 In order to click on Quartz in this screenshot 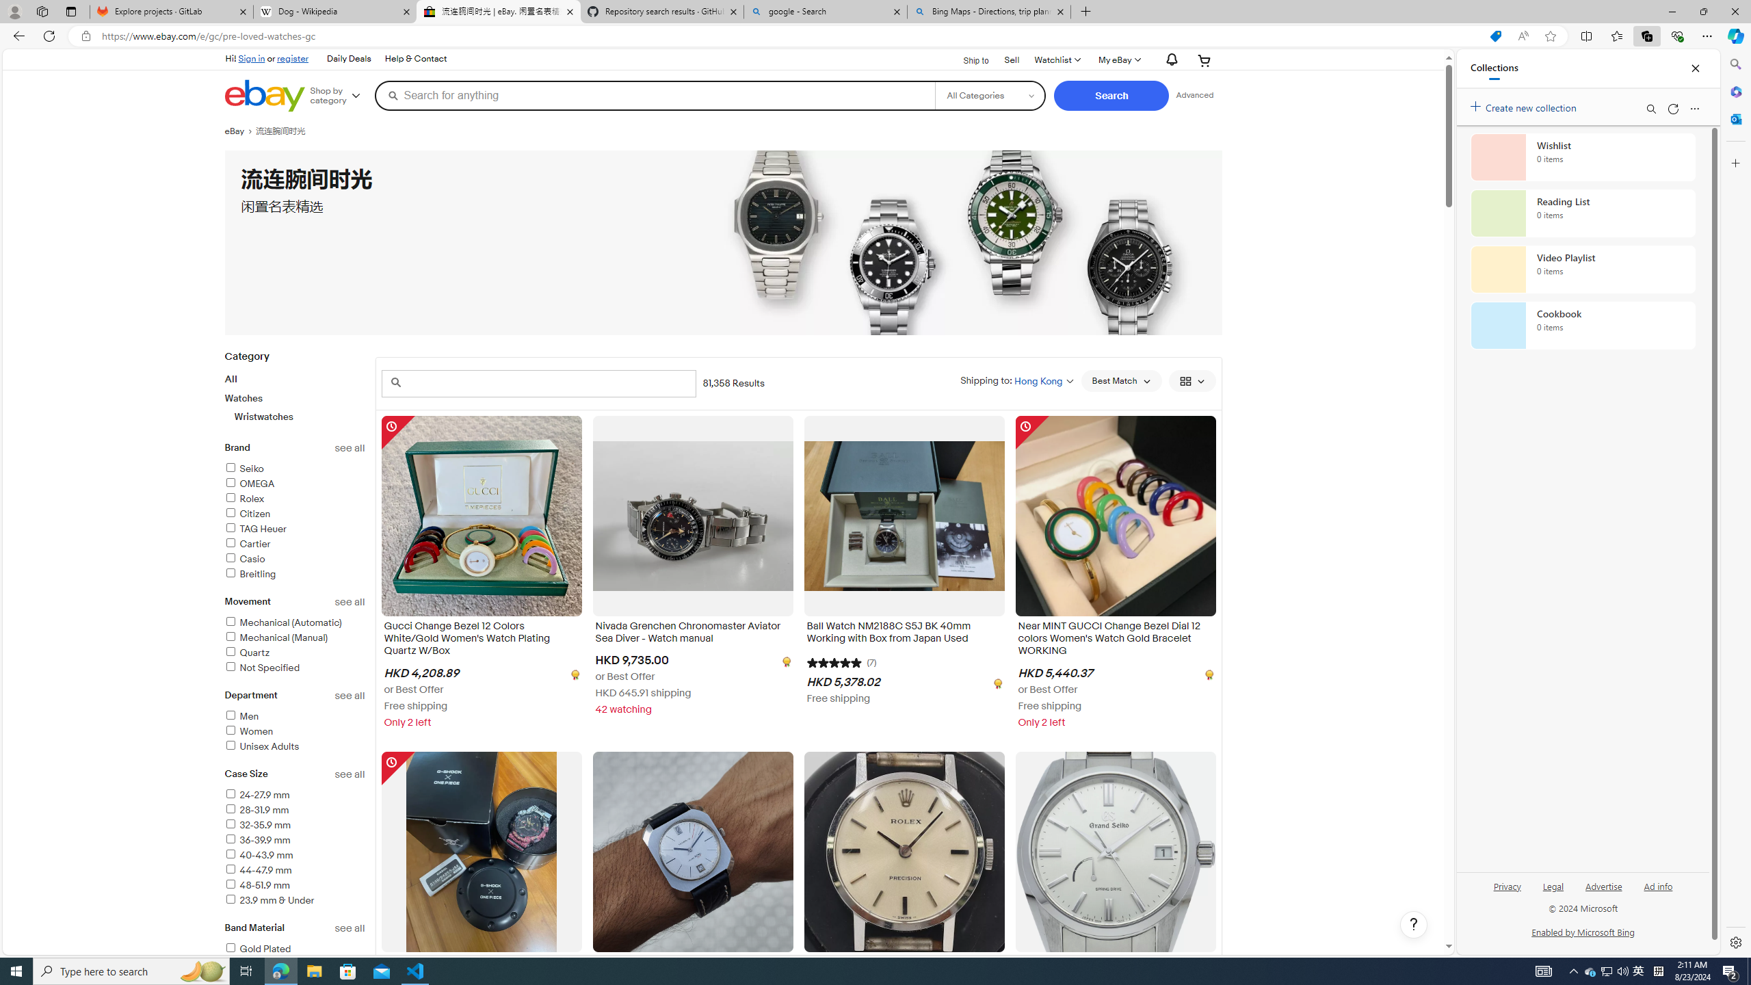, I will do `click(246, 653)`.